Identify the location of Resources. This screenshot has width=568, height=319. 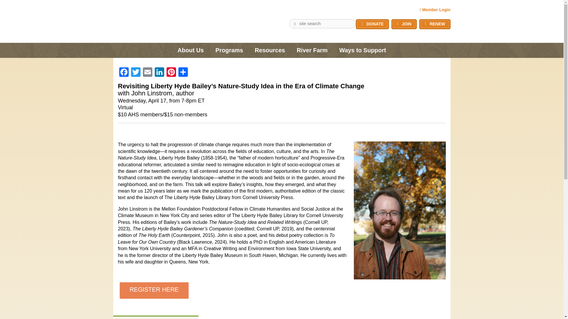
(270, 50).